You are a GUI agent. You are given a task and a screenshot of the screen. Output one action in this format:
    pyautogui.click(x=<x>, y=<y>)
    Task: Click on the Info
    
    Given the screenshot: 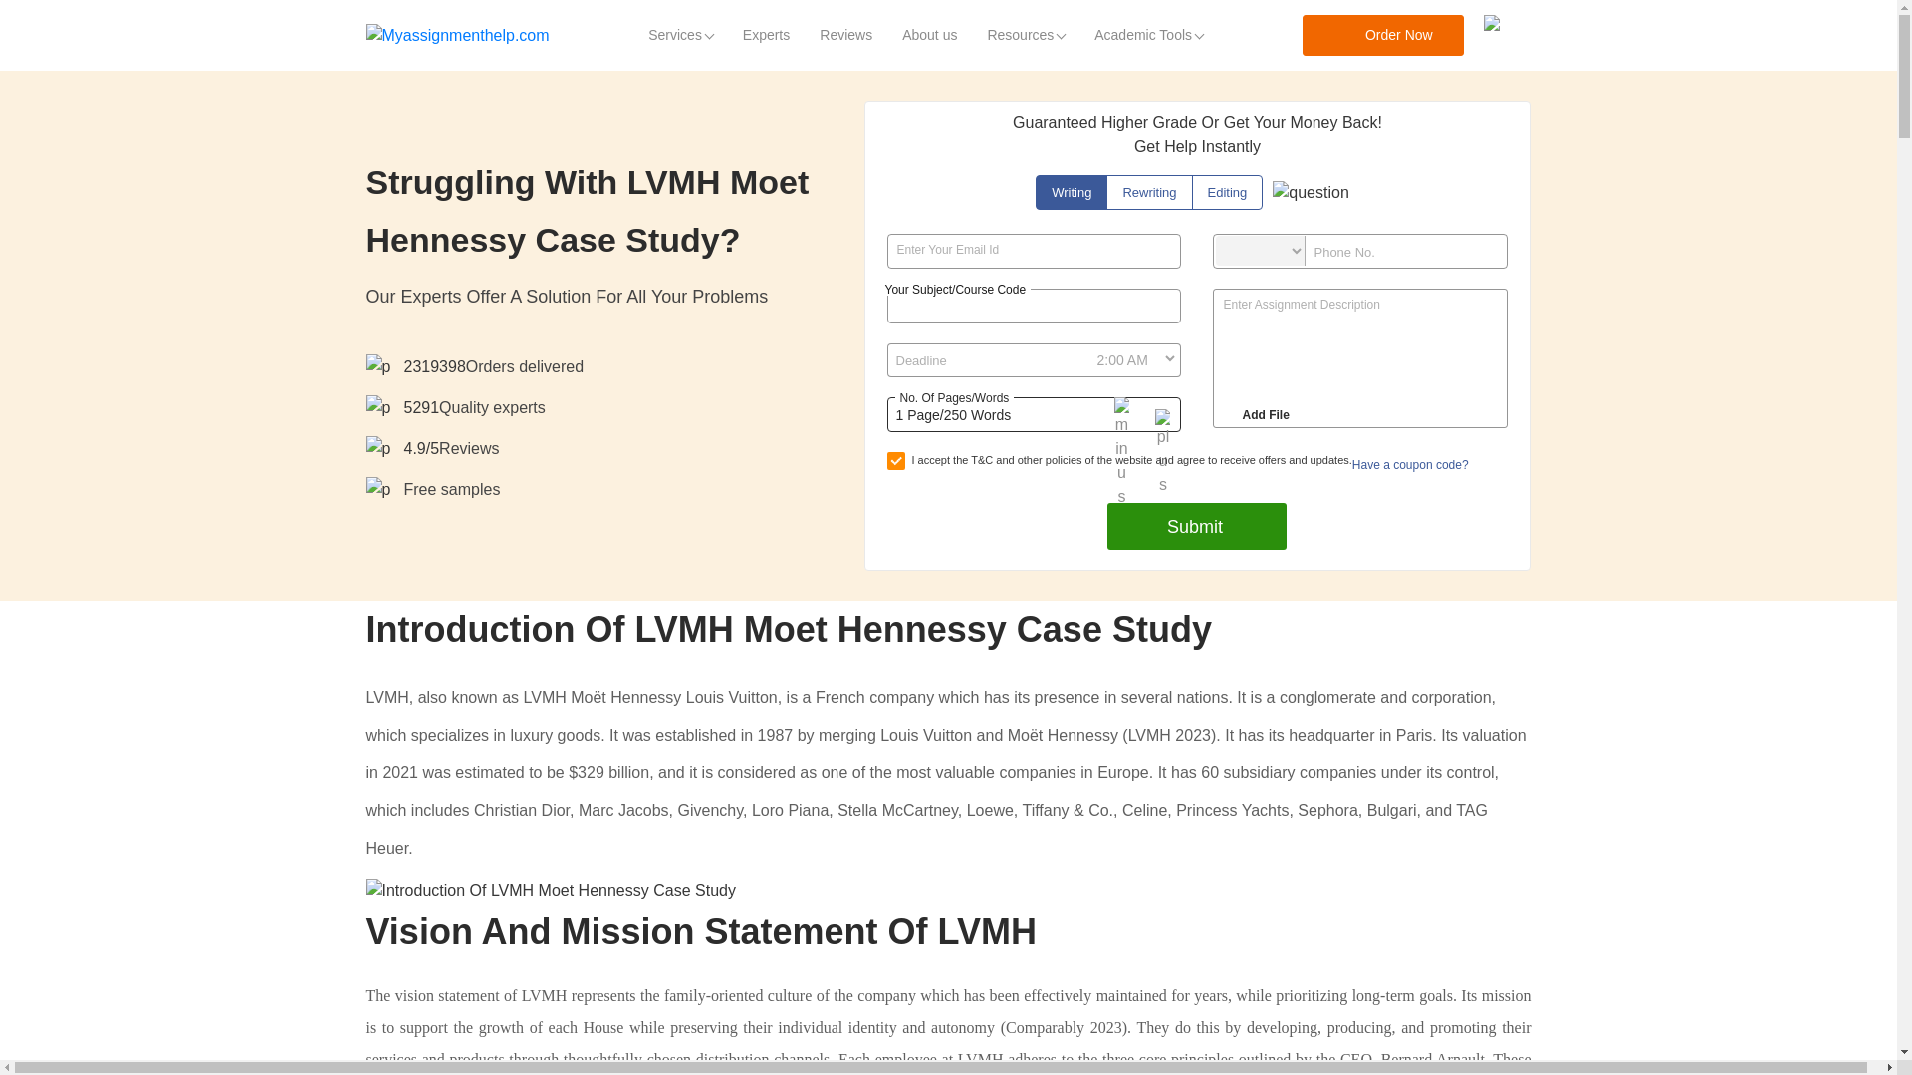 What is the action you would take?
    pyautogui.click(x=1311, y=193)
    